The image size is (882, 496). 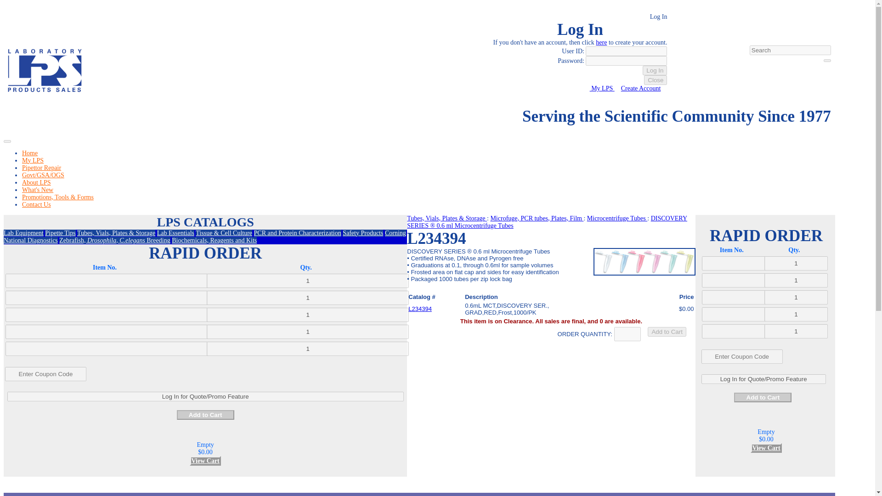 I want to click on PCR and Protein Characterization, so click(x=298, y=233).